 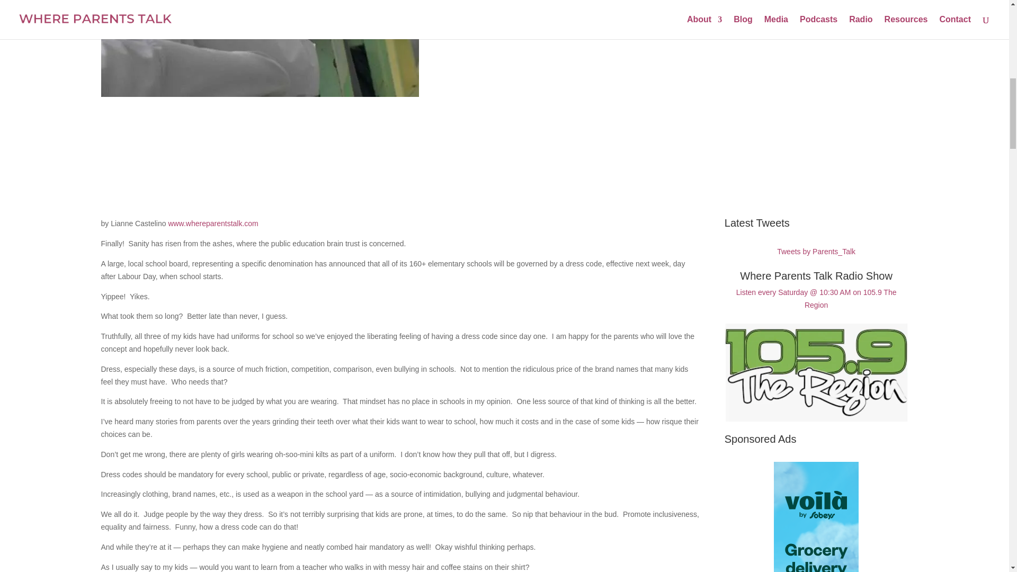 I want to click on Region logo white, so click(x=816, y=372).